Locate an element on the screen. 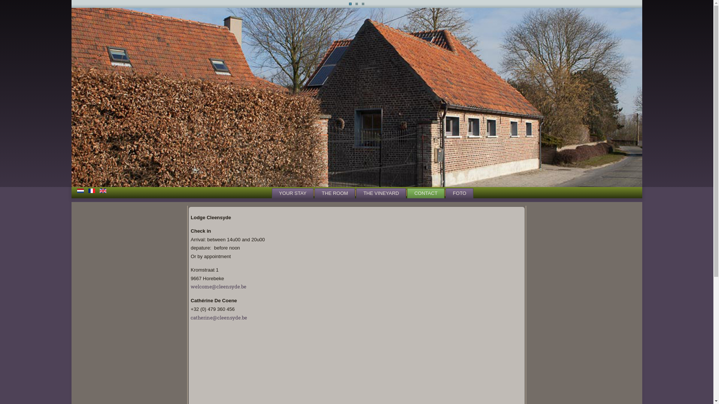 Image resolution: width=719 pixels, height=404 pixels. THE ROOM is located at coordinates (335, 193).